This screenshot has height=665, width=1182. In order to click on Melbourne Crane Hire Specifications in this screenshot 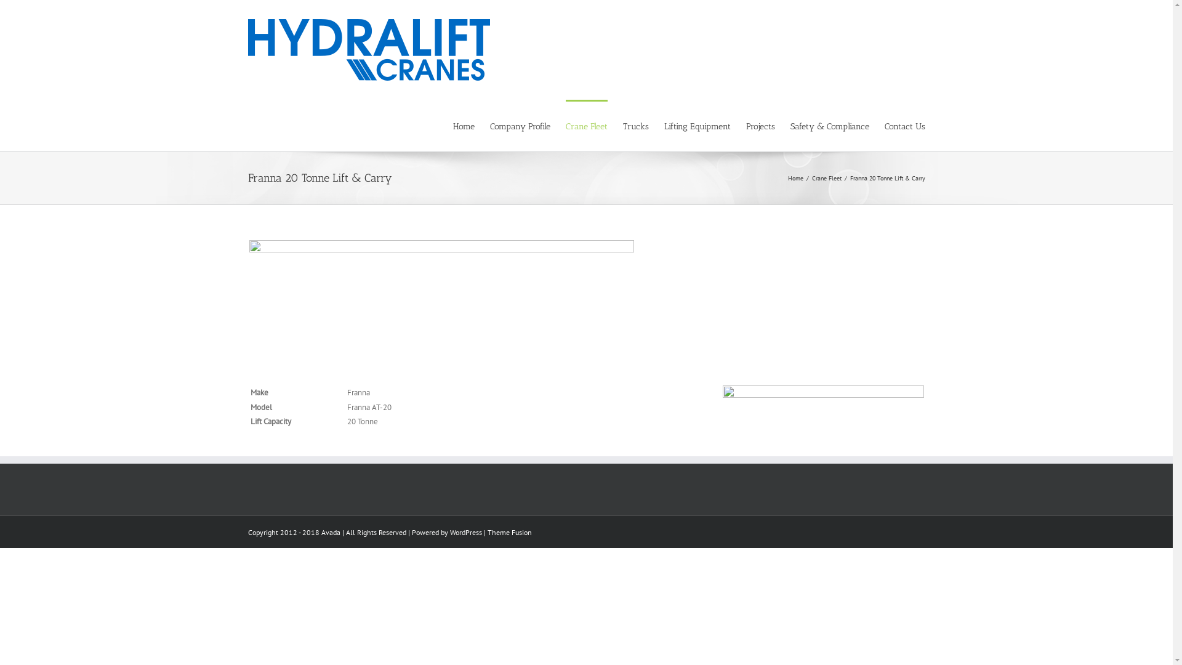, I will do `click(824, 408)`.